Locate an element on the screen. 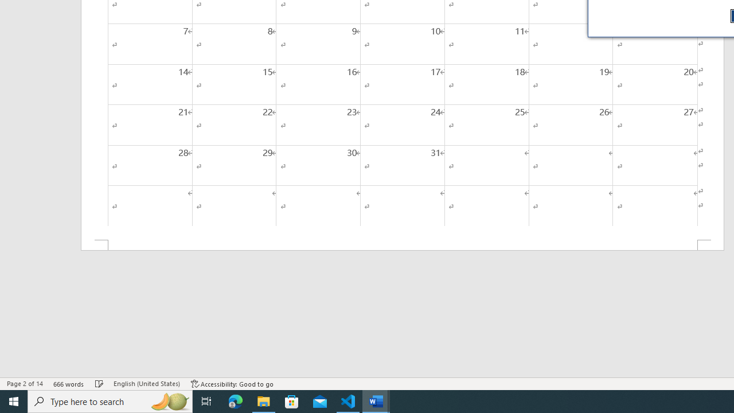 This screenshot has width=734, height=413. Page Number Page 2 of 14 is located at coordinates (25, 383).